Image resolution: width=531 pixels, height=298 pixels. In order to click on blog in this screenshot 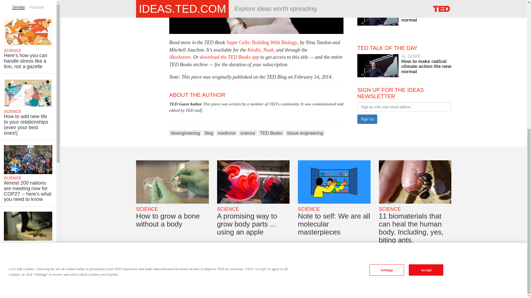, I will do `click(367, 119)`.